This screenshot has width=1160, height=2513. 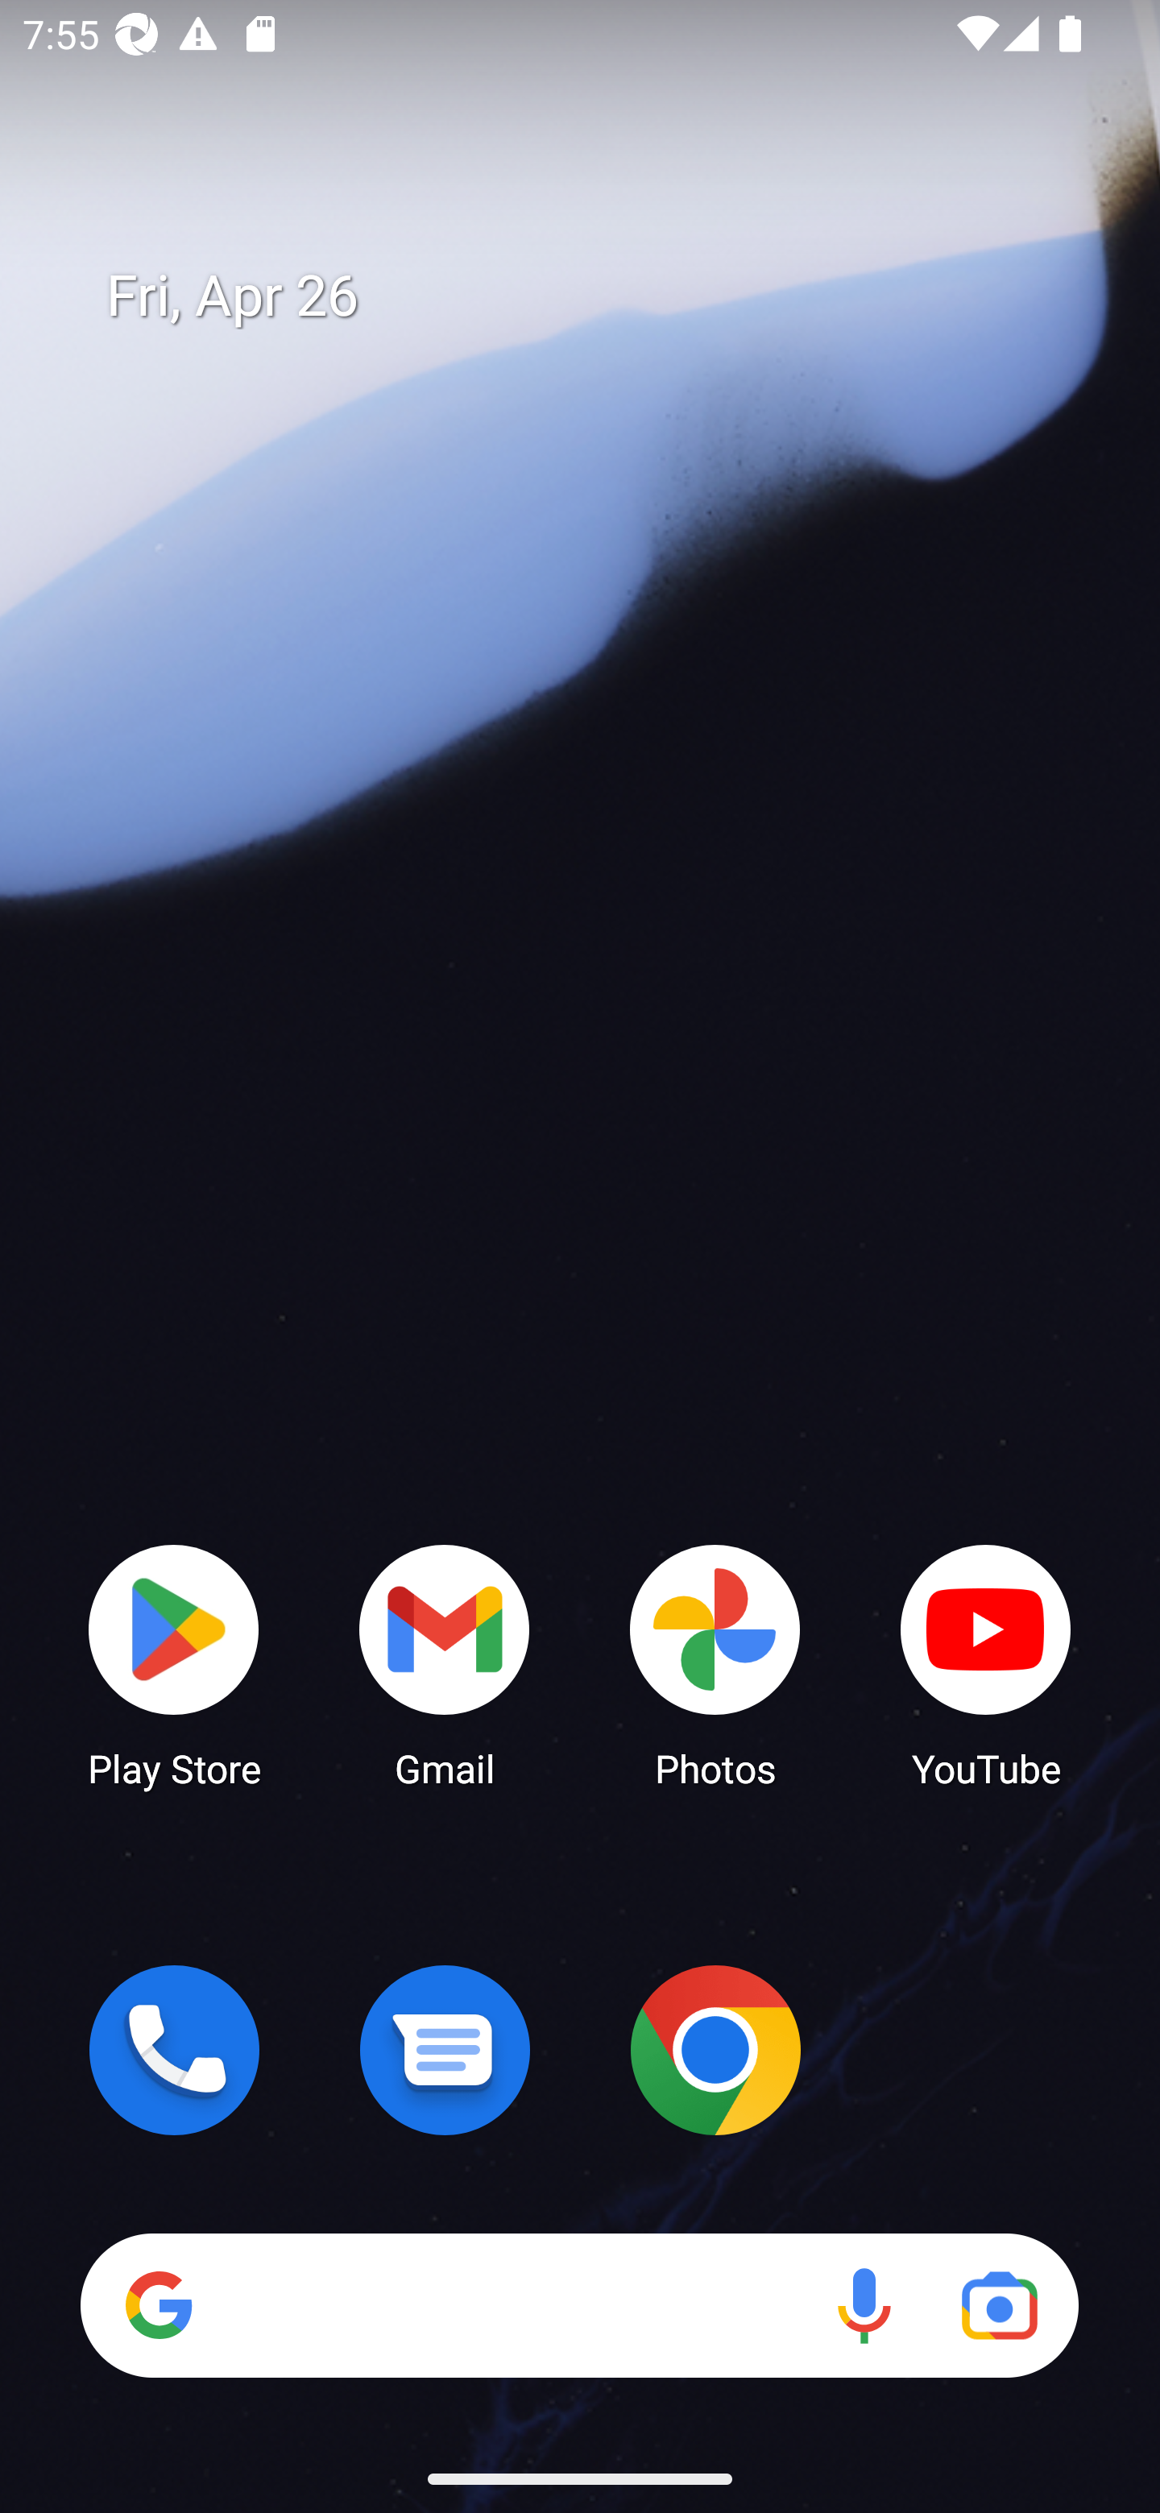 What do you see at coordinates (579, 2305) in the screenshot?
I see `Search Voice search Google Lens` at bounding box center [579, 2305].